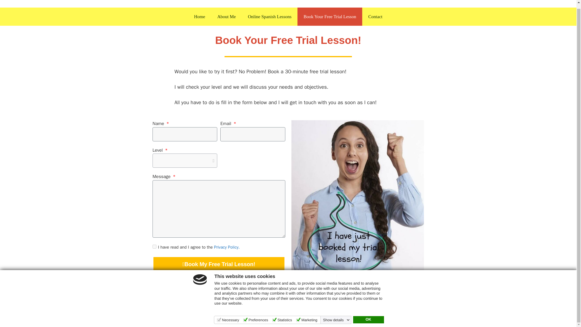 The width and height of the screenshot is (581, 327). What do you see at coordinates (371, 318) in the screenshot?
I see `Cookie Policy` at bounding box center [371, 318].